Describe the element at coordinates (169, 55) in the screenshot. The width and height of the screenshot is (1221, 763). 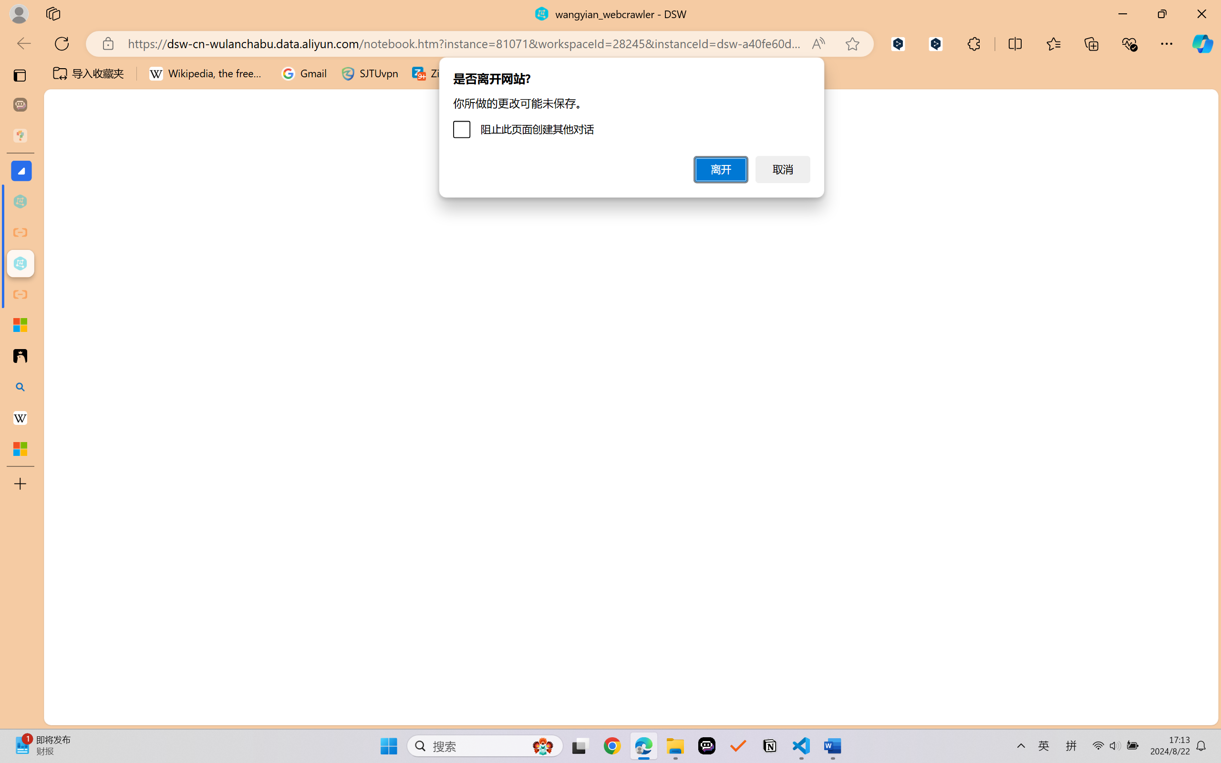
I see `Inspect without Color` at that location.